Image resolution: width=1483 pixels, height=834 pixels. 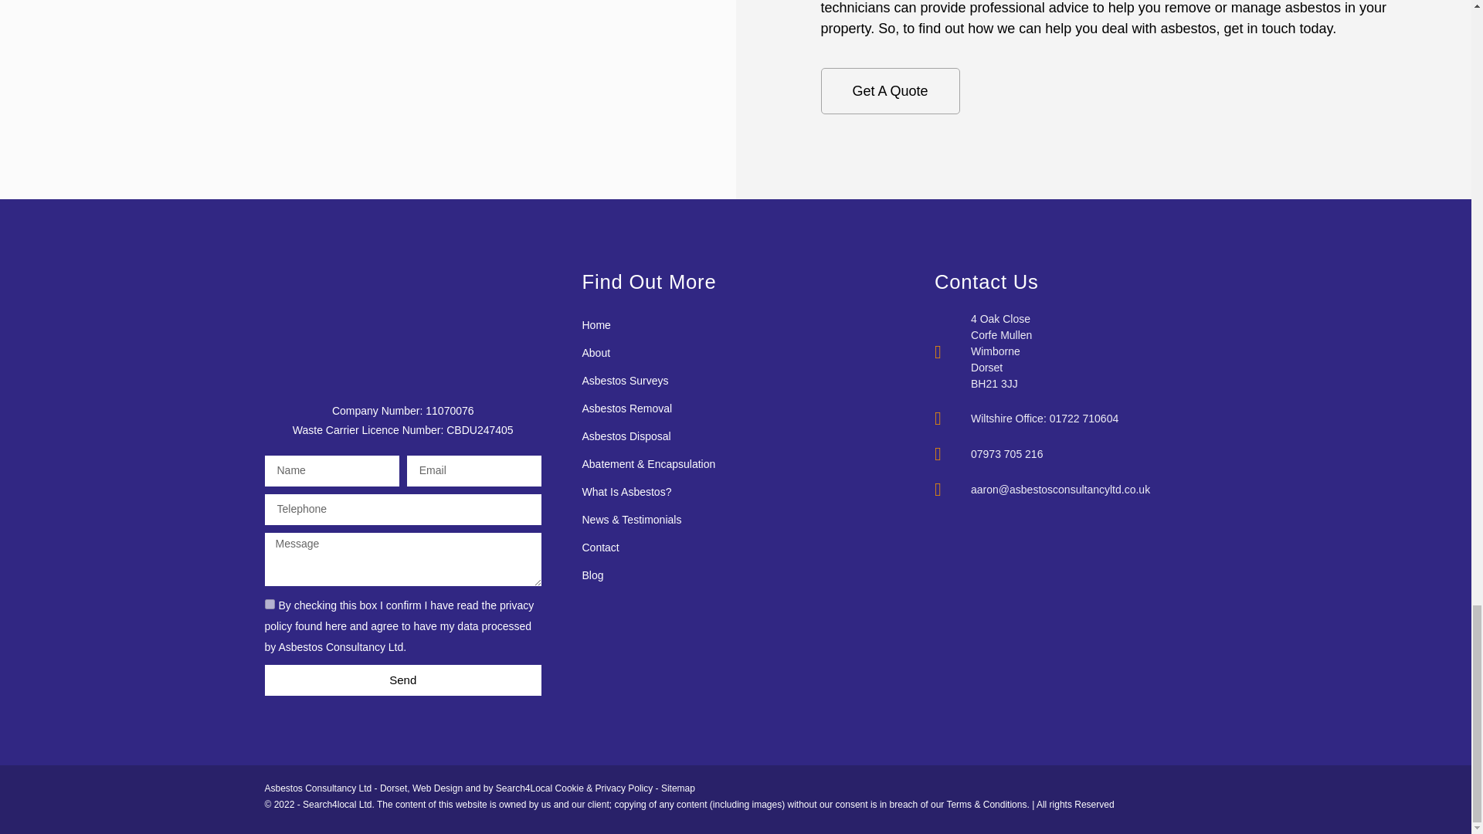 What do you see at coordinates (403, 411) in the screenshot?
I see `Company Number: 11070076` at bounding box center [403, 411].